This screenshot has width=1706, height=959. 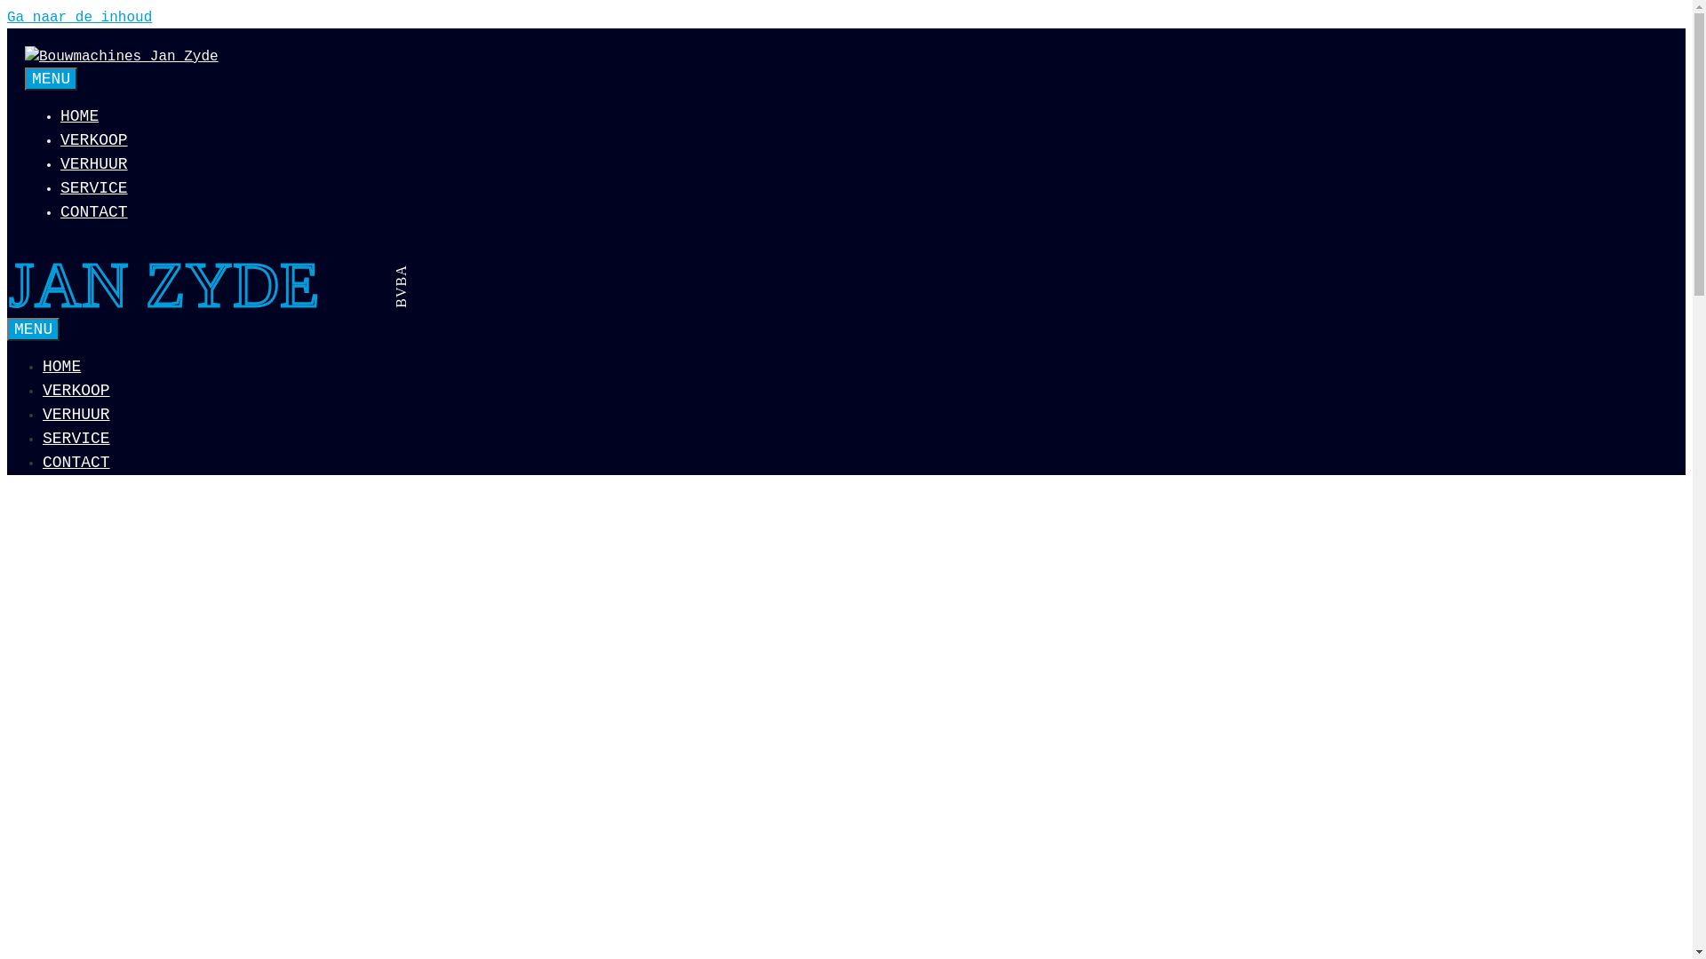 What do you see at coordinates (76, 463) in the screenshot?
I see `CONTACT` at bounding box center [76, 463].